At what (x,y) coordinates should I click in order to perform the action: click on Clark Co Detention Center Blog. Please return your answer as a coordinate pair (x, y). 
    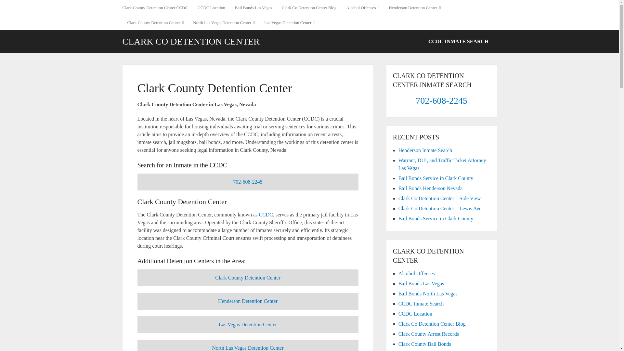
    Looking at the image, I should click on (309, 7).